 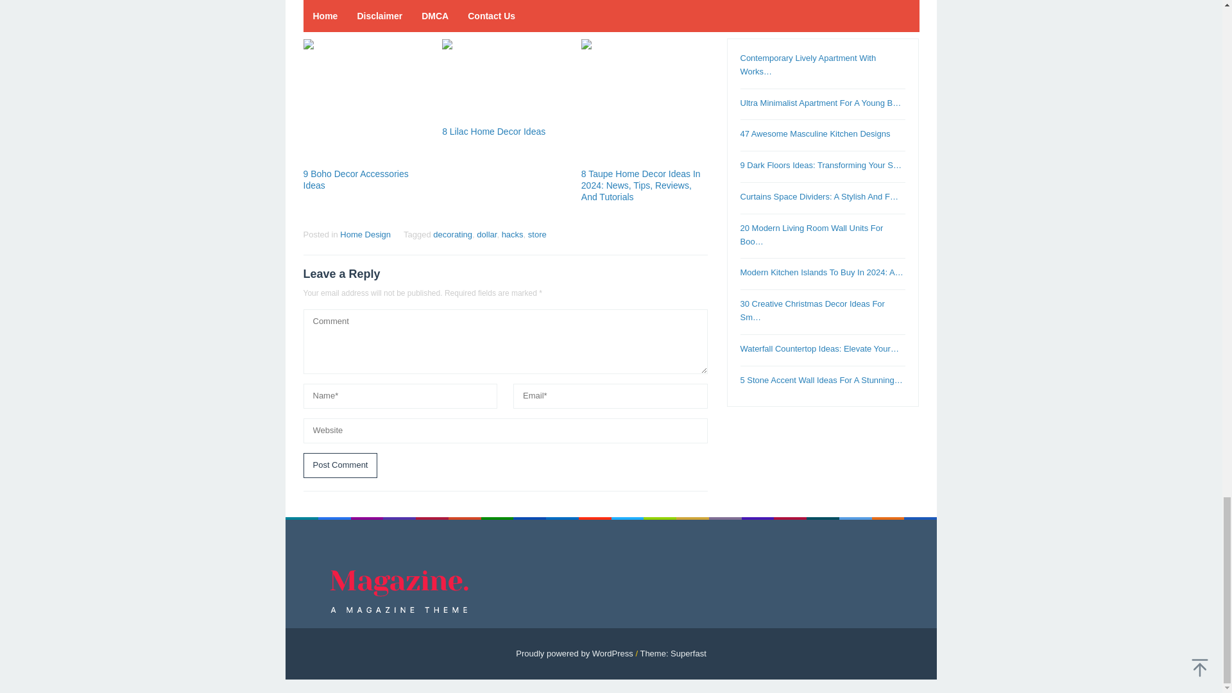 I want to click on Post Comment, so click(x=340, y=466).